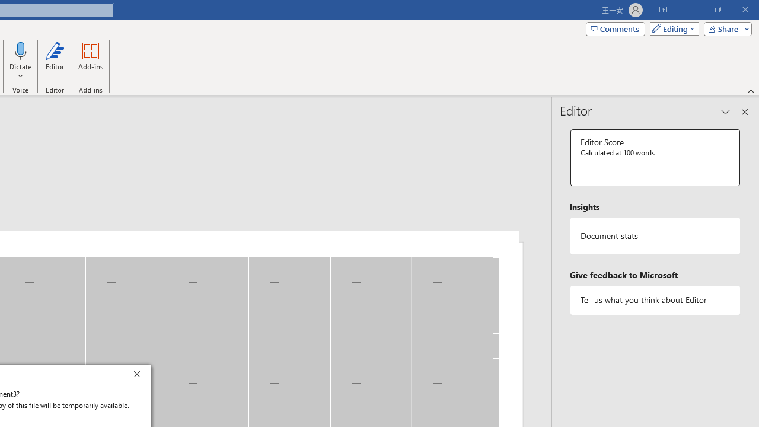  What do you see at coordinates (655, 236) in the screenshot?
I see `Document statistics` at bounding box center [655, 236].